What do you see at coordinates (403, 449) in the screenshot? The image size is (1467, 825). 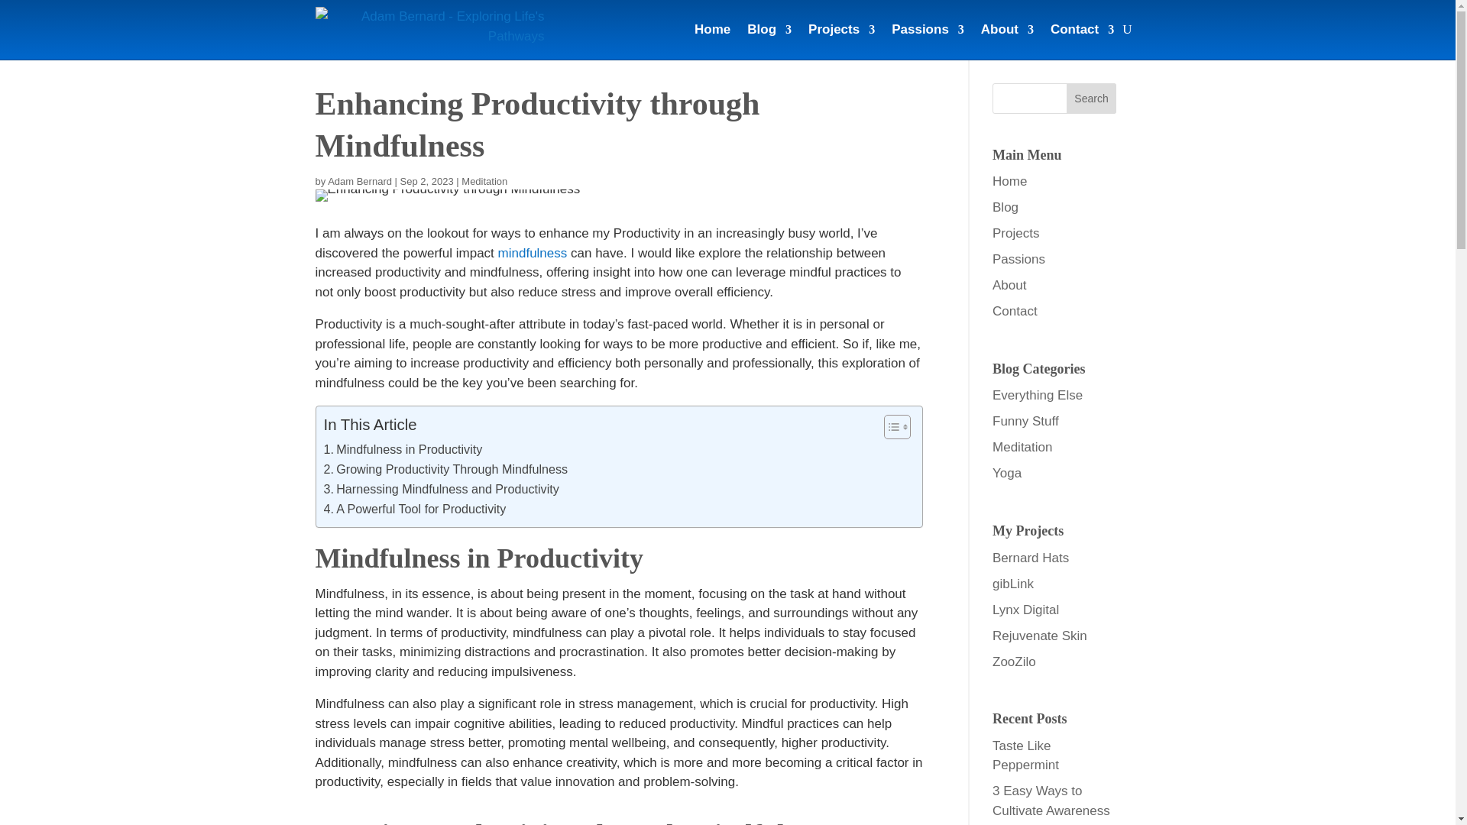 I see `Mindfulness in Productivity` at bounding box center [403, 449].